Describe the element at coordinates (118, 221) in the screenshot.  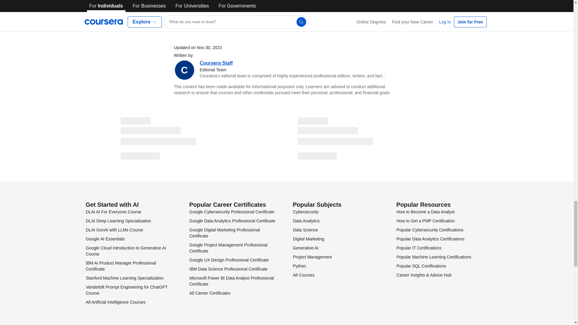
I see `DLAI Deep Learning Specialization` at that location.